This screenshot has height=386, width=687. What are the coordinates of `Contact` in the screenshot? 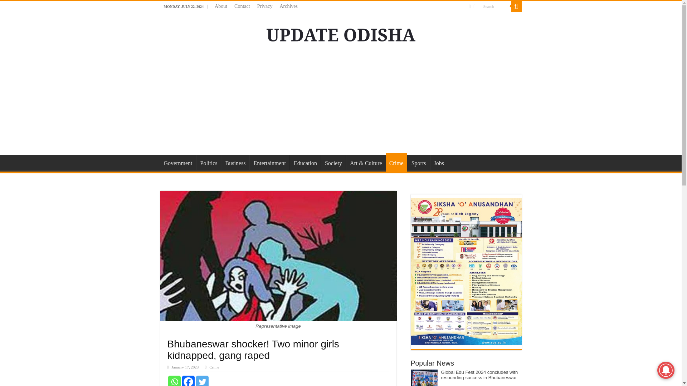 It's located at (242, 6).